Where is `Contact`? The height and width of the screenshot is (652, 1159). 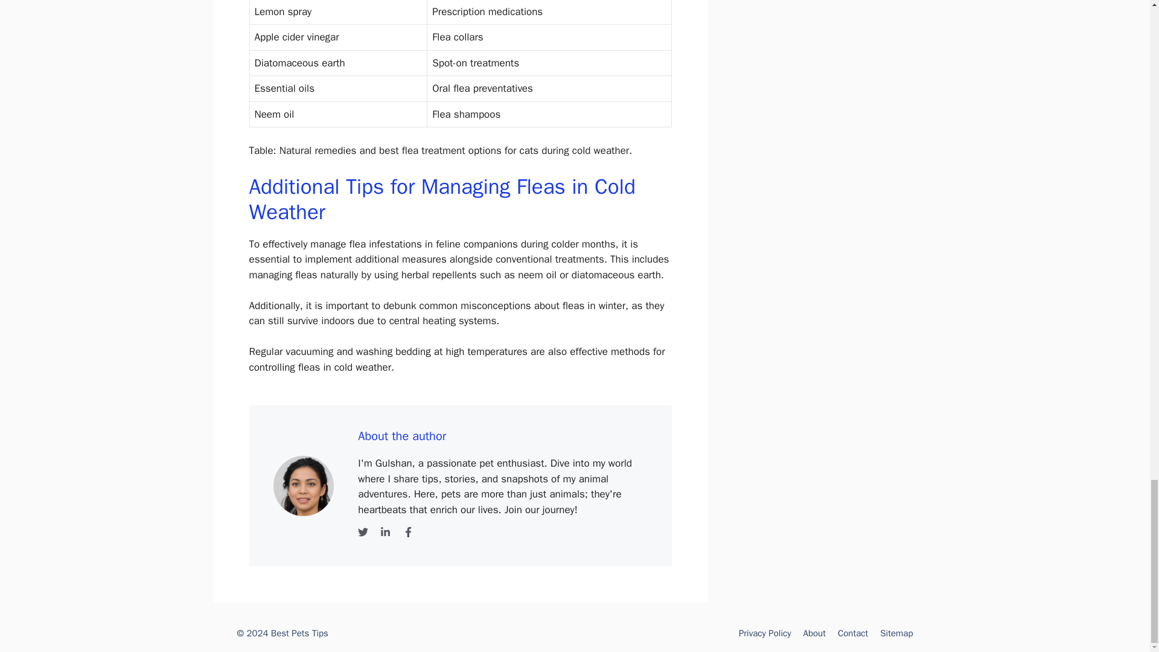 Contact is located at coordinates (853, 633).